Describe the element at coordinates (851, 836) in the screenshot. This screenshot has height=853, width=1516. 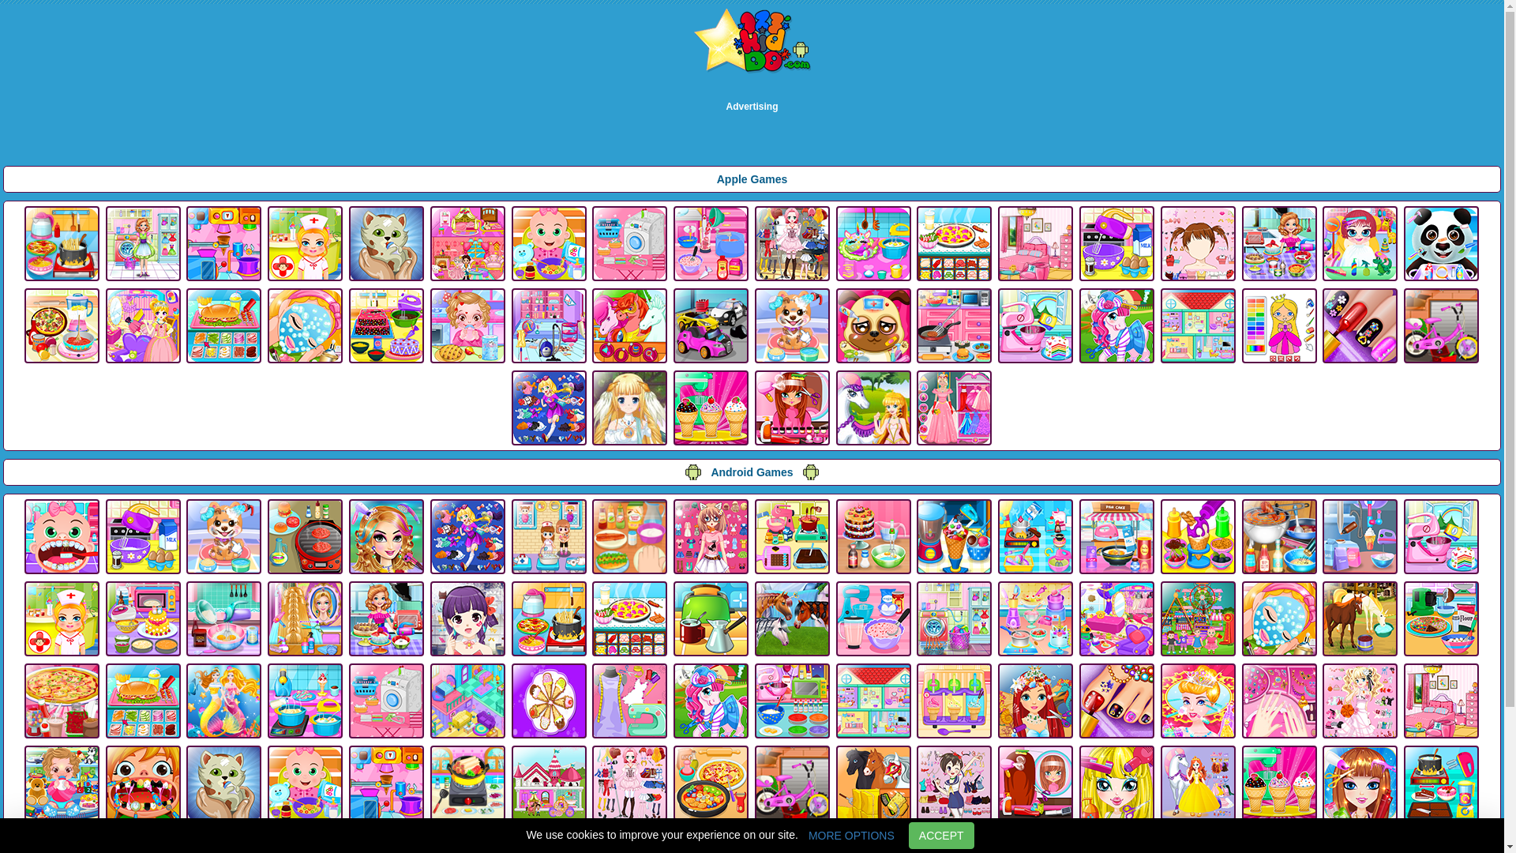
I see `MORE OPTIONS` at that location.